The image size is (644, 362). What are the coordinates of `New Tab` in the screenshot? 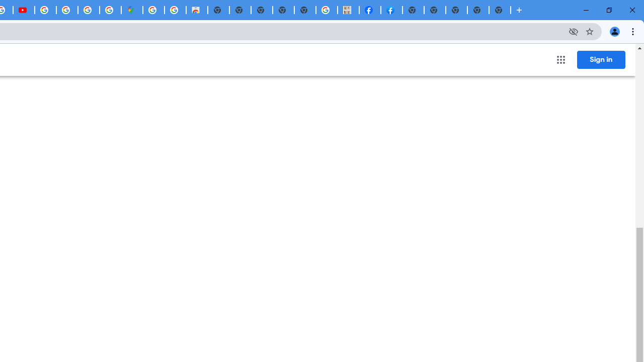 It's located at (456, 10).